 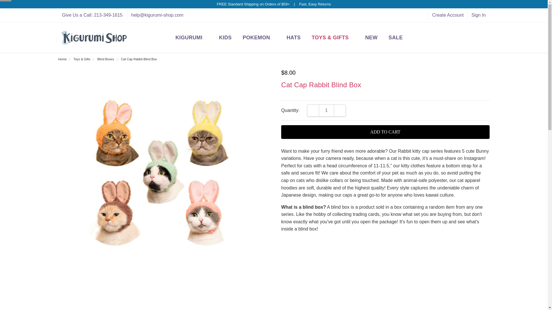 I want to click on Kigurumi Shop, so click(x=94, y=37).